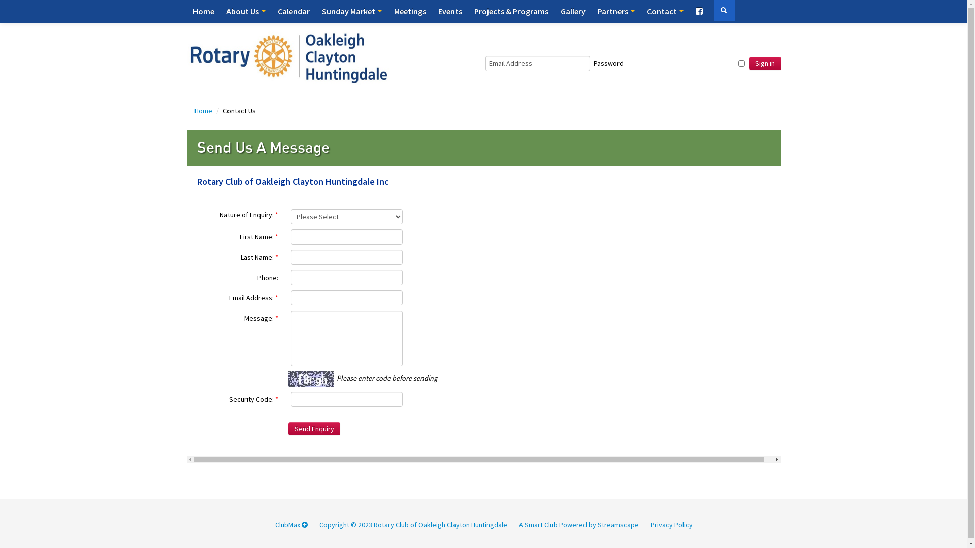 Image resolution: width=975 pixels, height=548 pixels. Describe the element at coordinates (246, 11) in the screenshot. I see `About Us` at that location.